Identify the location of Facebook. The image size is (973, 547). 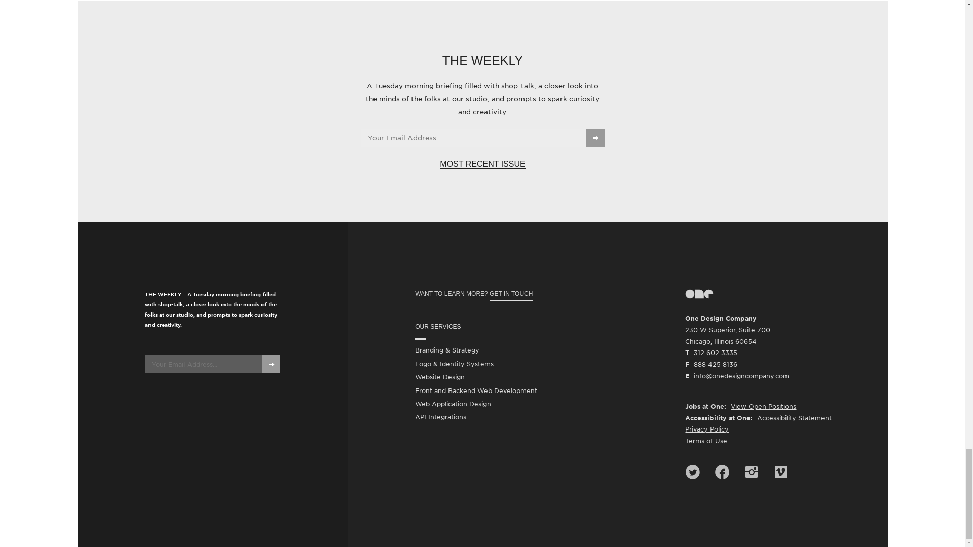
(722, 472).